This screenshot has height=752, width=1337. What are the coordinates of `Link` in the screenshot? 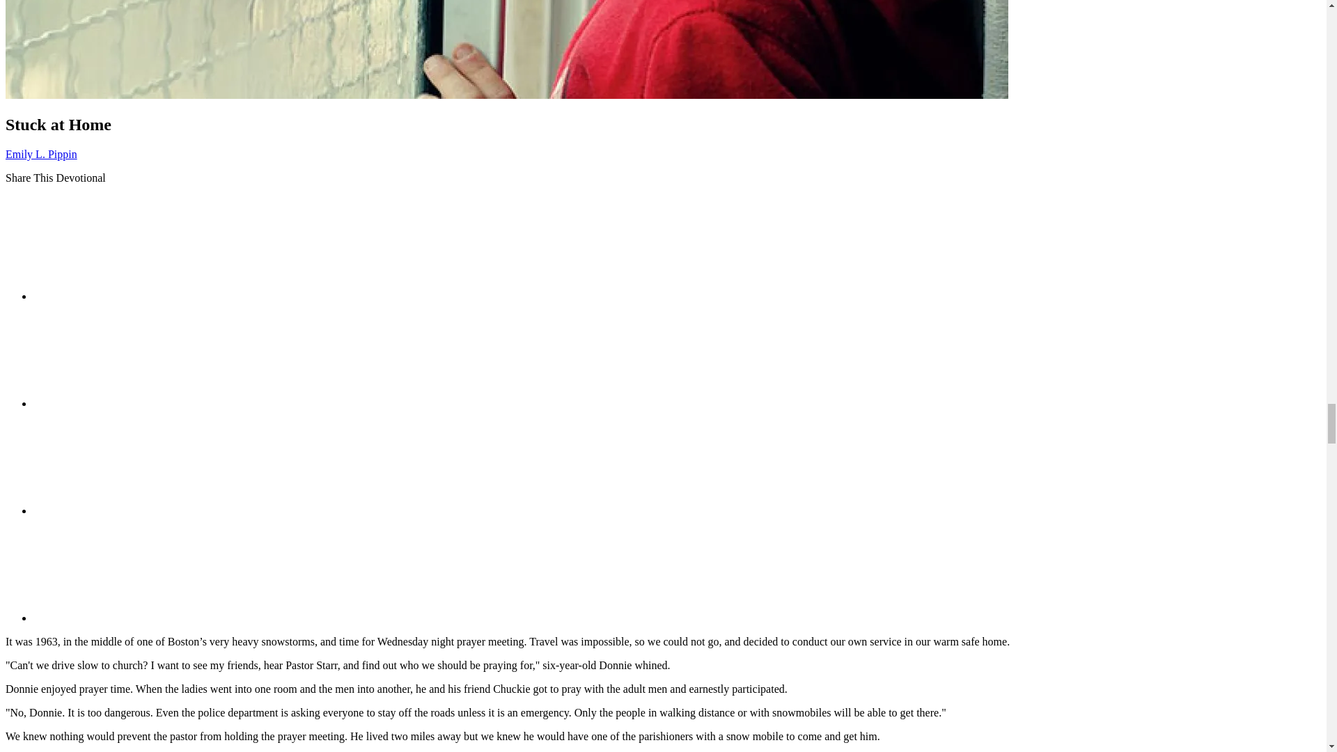 It's located at (138, 618).